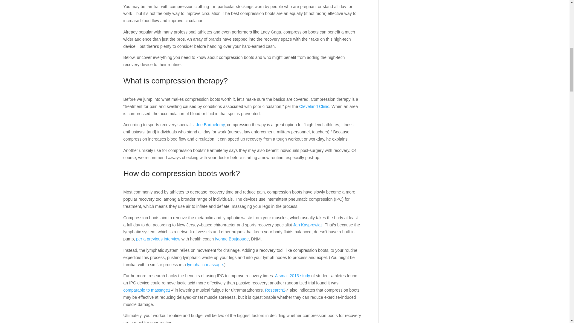 This screenshot has width=574, height=323. I want to click on per a previous interview, so click(158, 239).